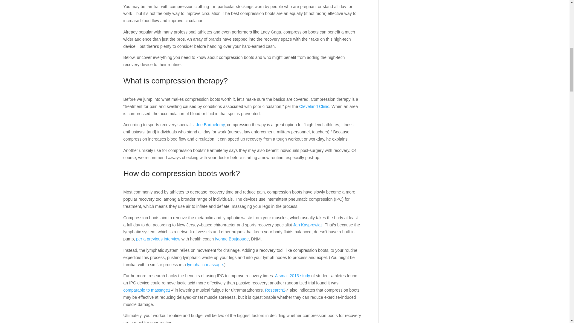 This screenshot has width=574, height=323. I want to click on per a previous interview, so click(158, 239).